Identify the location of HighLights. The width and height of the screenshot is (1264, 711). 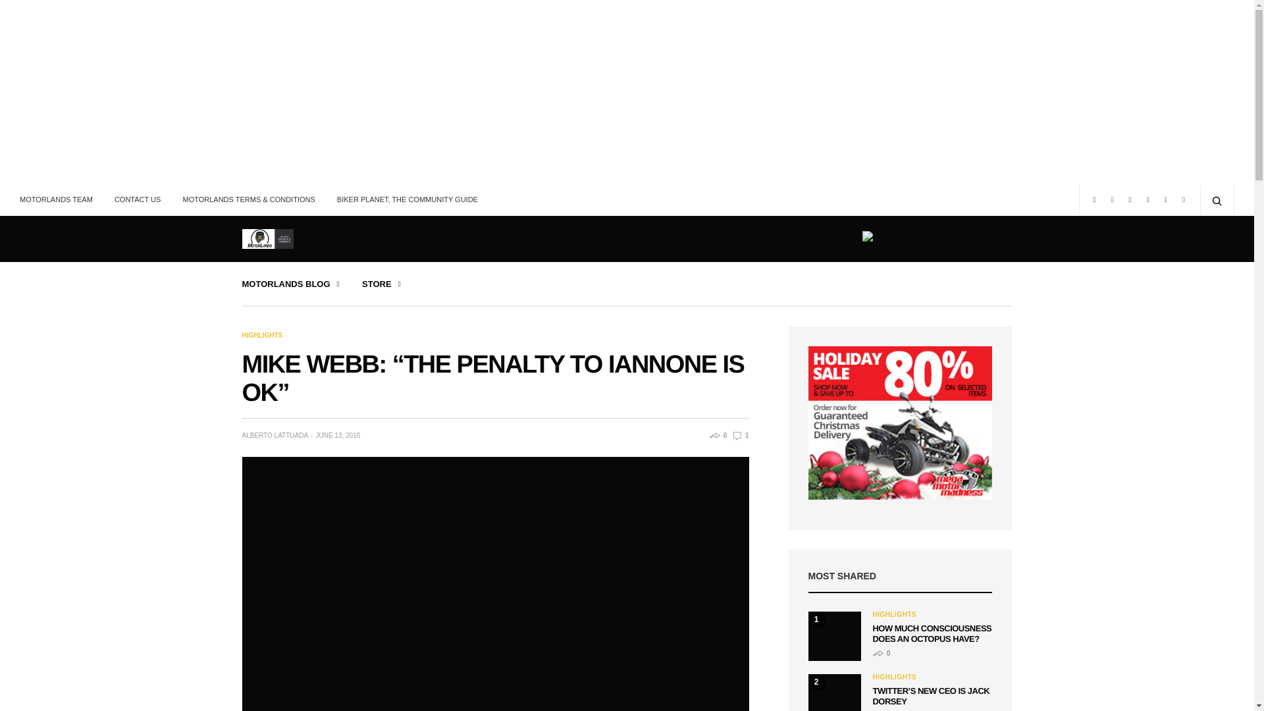
(263, 336).